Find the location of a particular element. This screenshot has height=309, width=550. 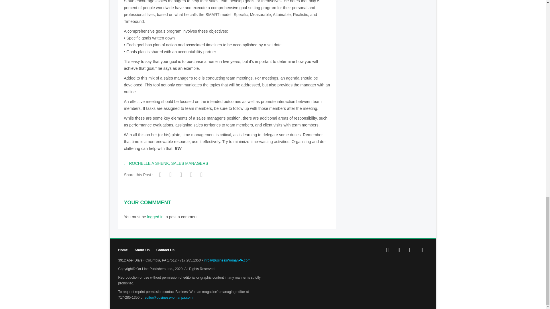

ROCHELLE A SHENK is located at coordinates (149, 163).